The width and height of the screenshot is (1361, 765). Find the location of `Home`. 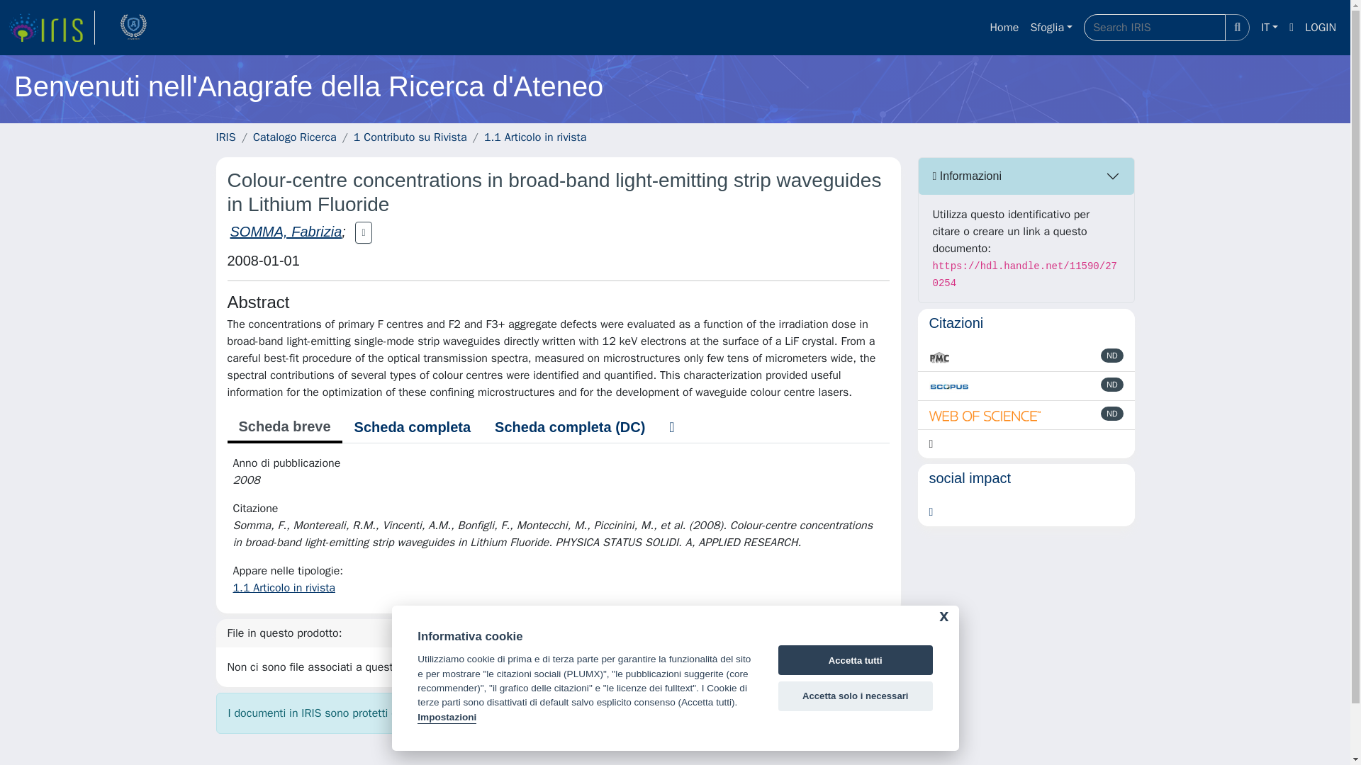

Home is located at coordinates (1004, 28).